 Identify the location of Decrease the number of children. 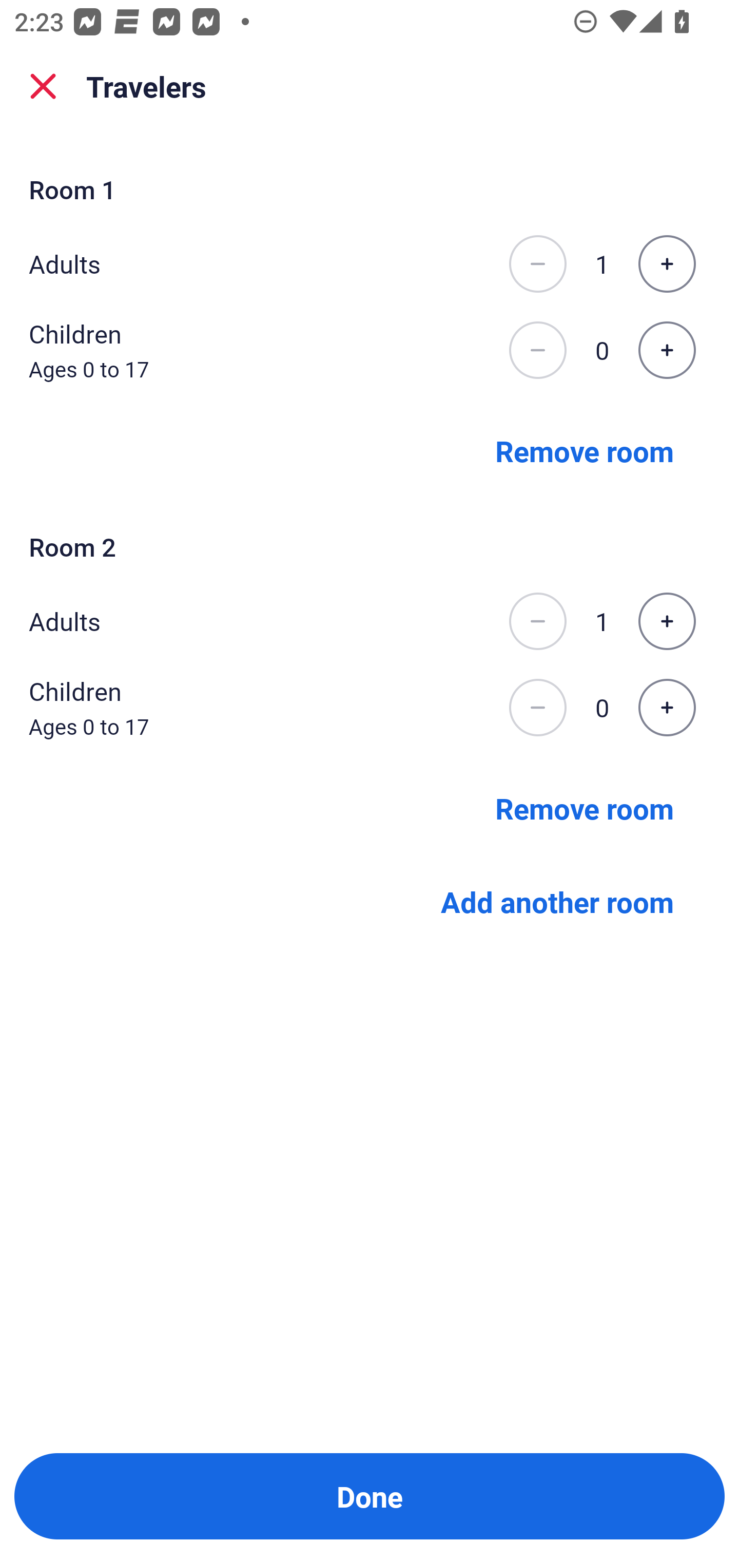
(537, 708).